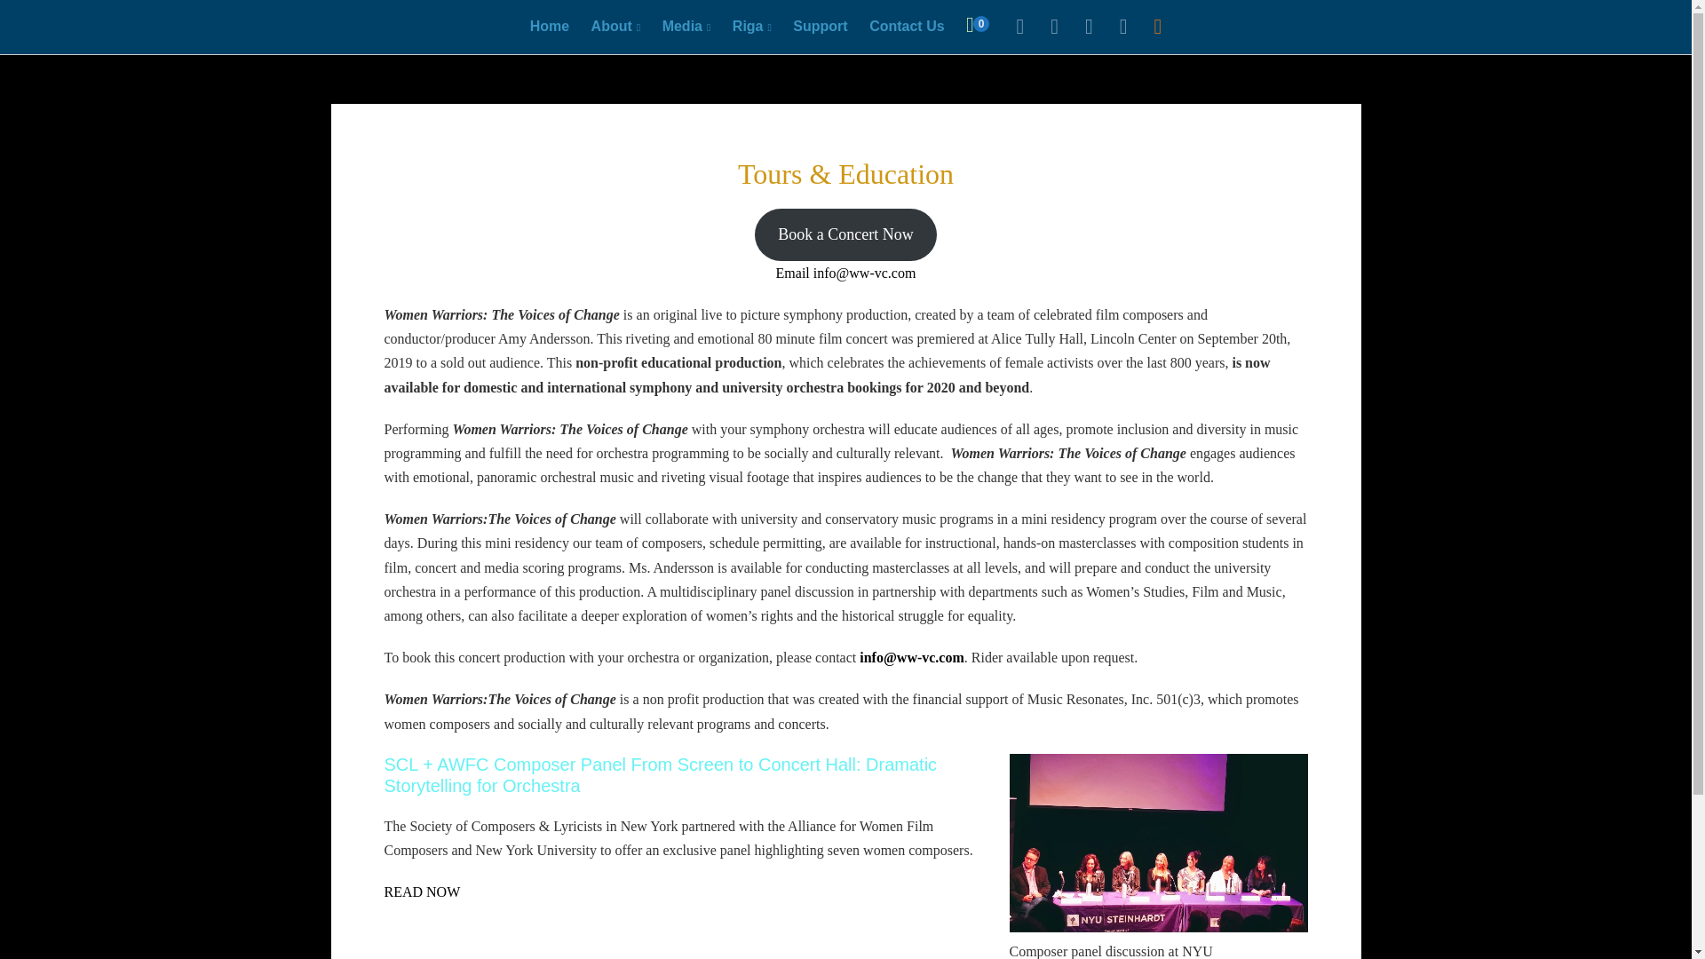 Image resolution: width=1705 pixels, height=959 pixels. What do you see at coordinates (616, 26) in the screenshot?
I see `Riga` at bounding box center [616, 26].